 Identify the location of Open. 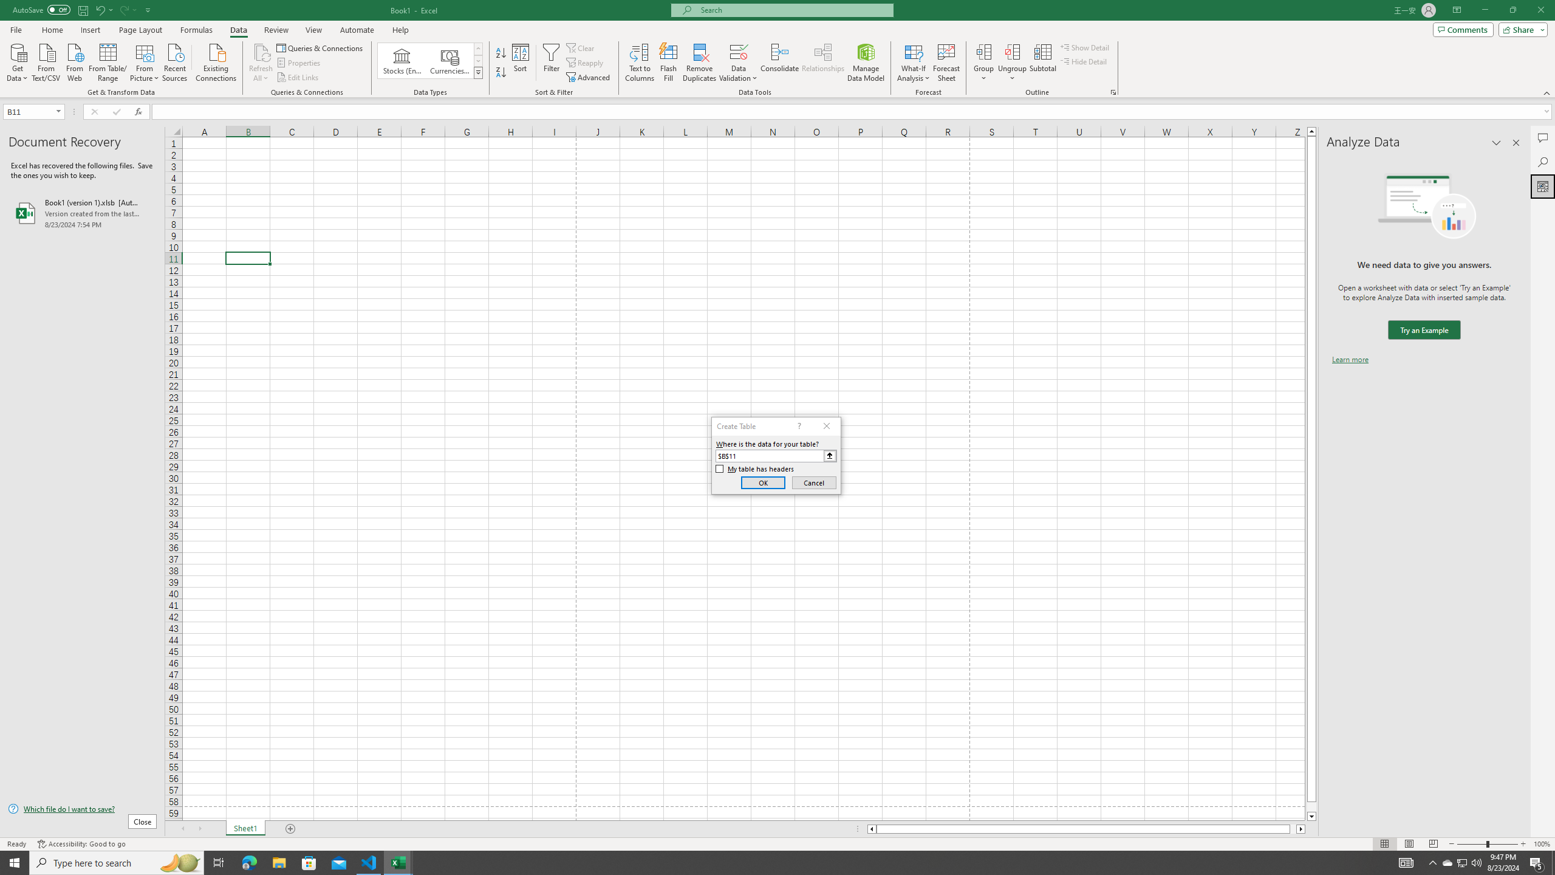
(58, 111).